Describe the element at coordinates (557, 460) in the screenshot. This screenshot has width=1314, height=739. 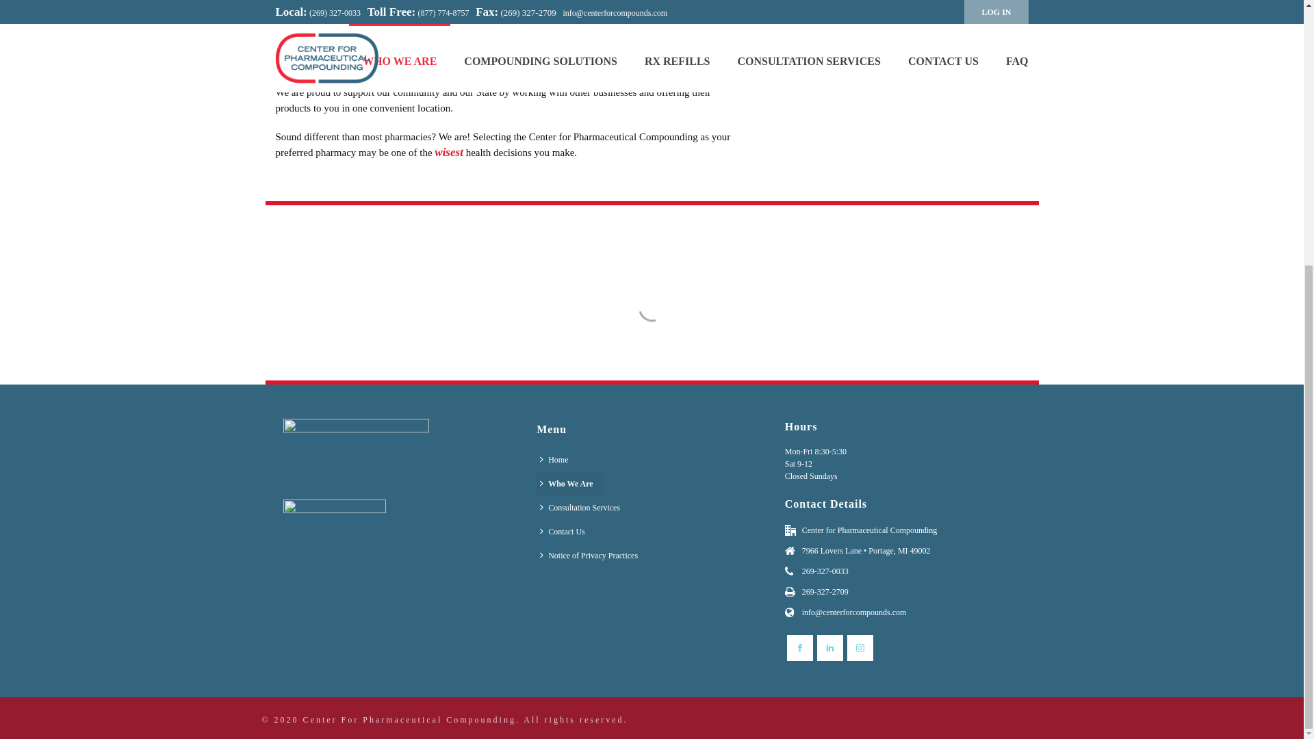
I see `Home` at that location.